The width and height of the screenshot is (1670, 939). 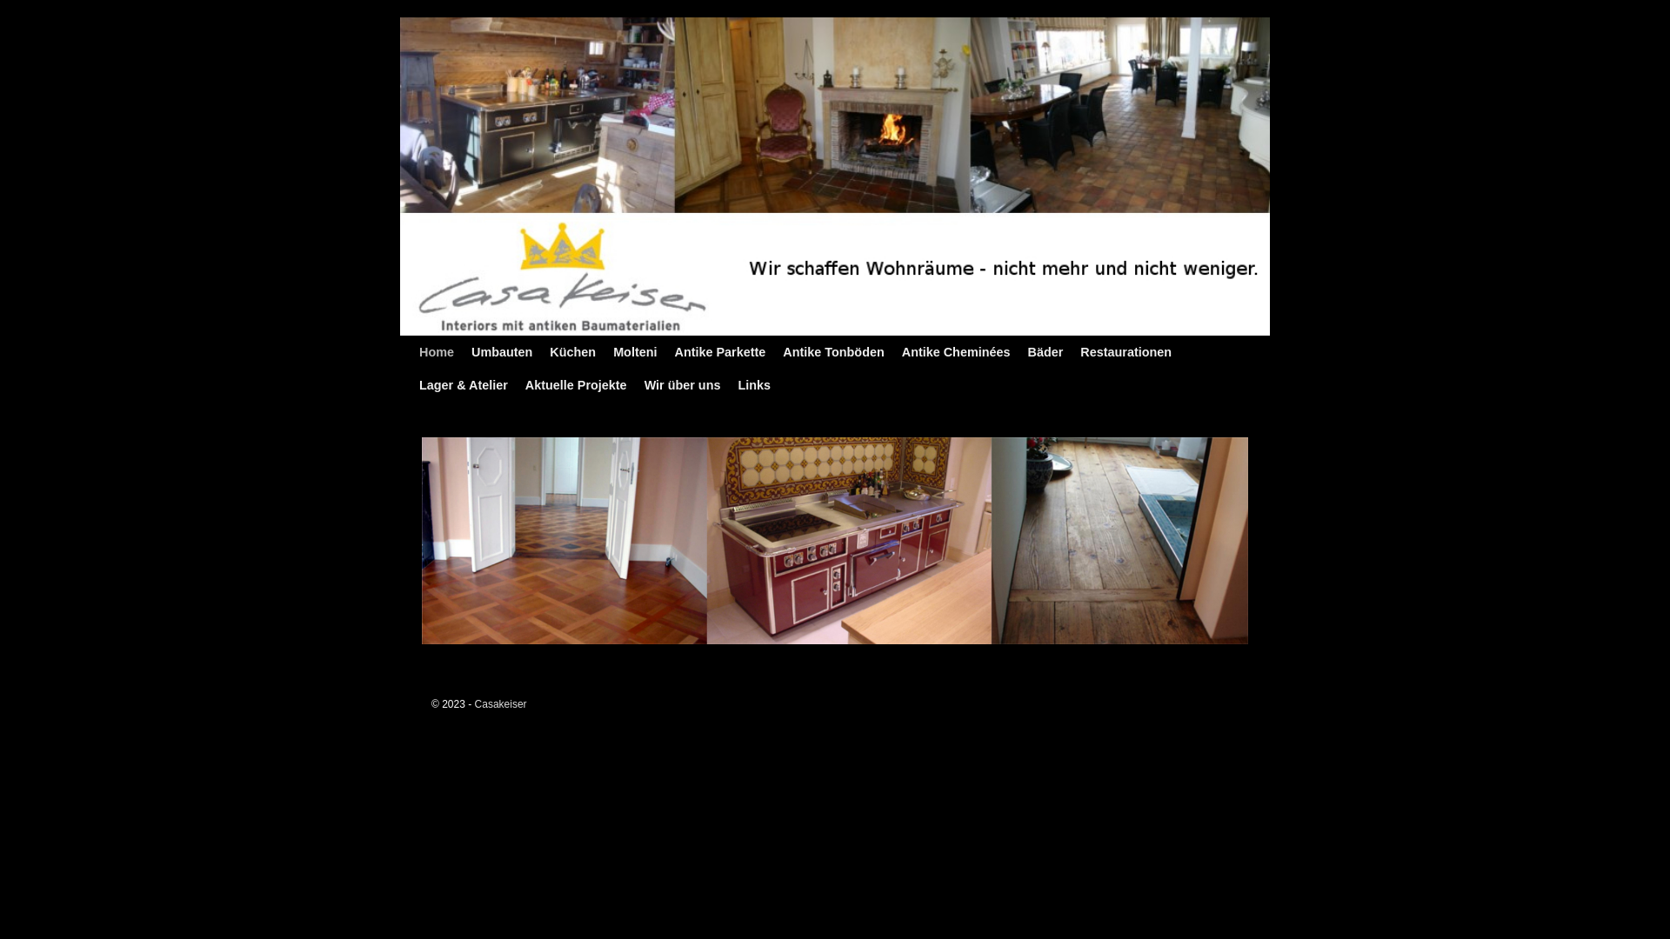 I want to click on Links, so click(x=754, y=385).